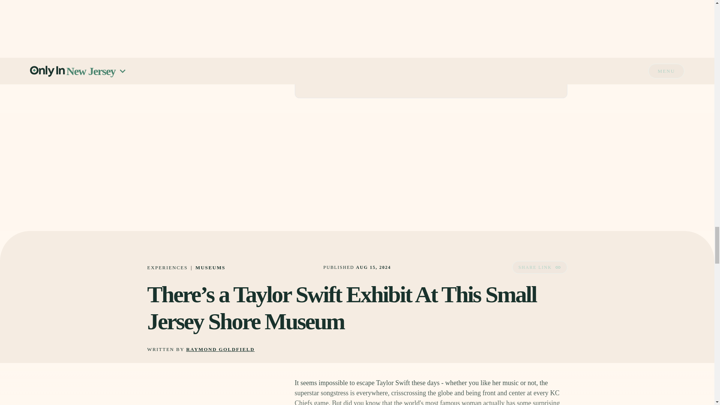 The height and width of the screenshot is (405, 720). I want to click on EXPERIENCES, so click(167, 268).